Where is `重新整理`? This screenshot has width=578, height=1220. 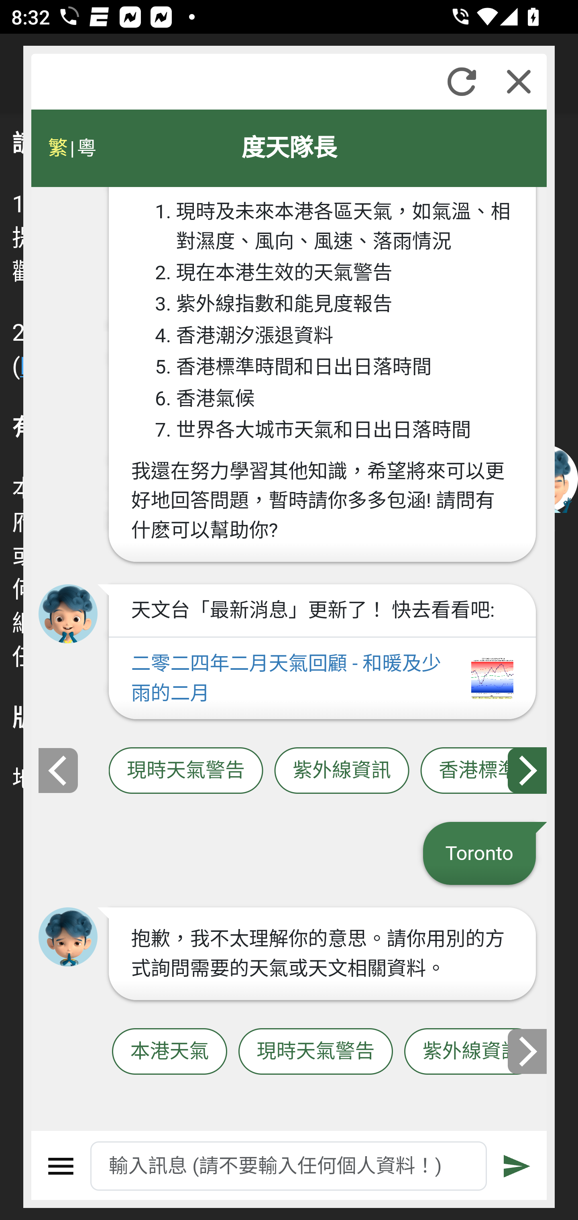 重新整理 is located at coordinates (462, 81).